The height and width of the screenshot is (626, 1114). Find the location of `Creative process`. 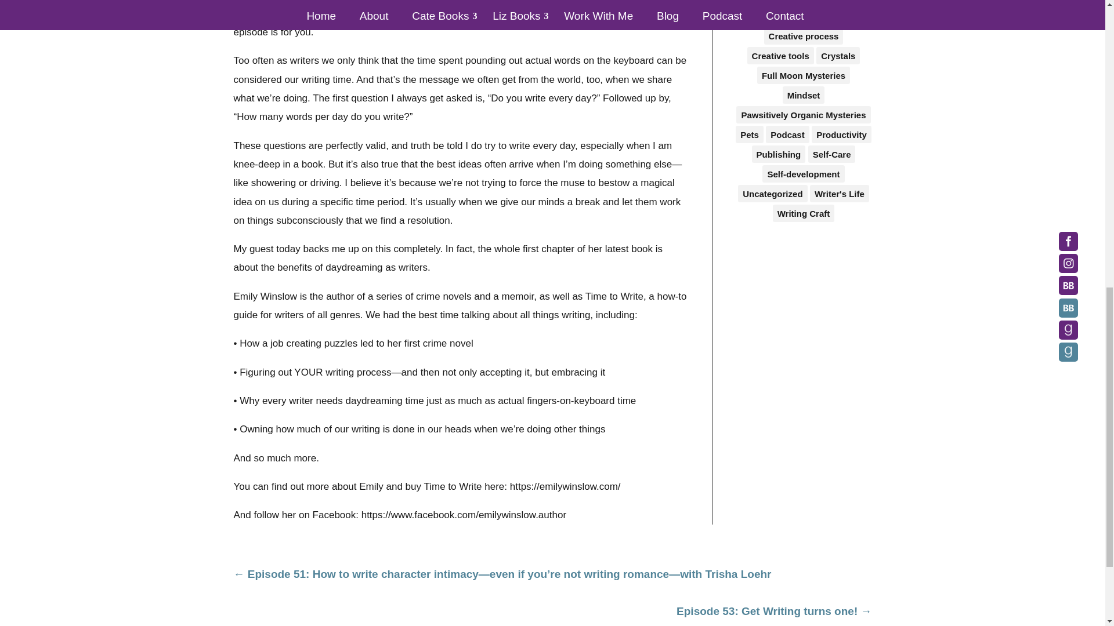

Creative process is located at coordinates (804, 36).